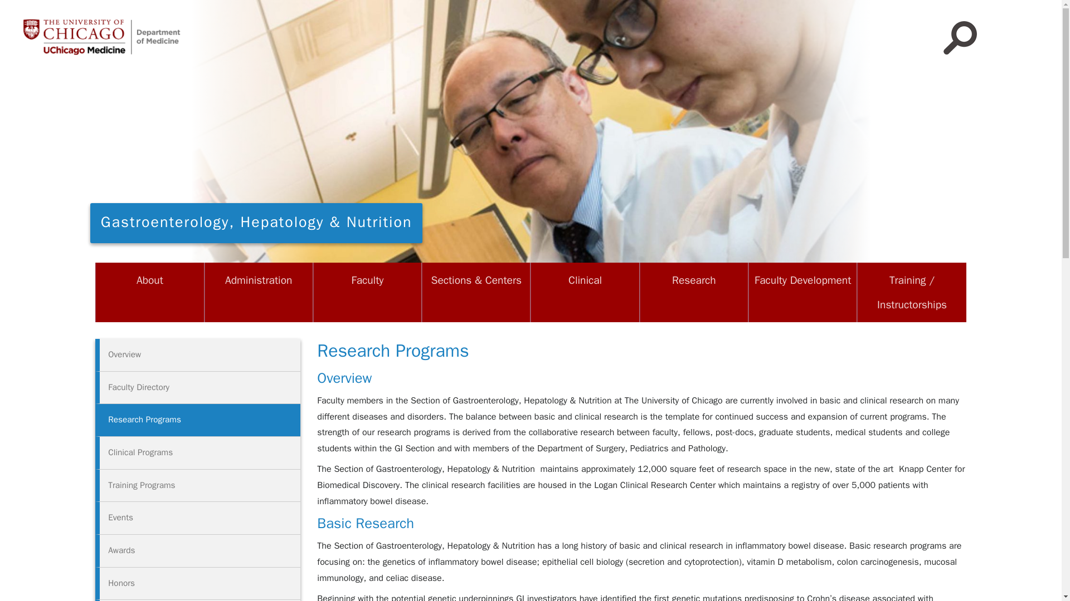 Image resolution: width=1070 pixels, height=601 pixels. Describe the element at coordinates (694, 279) in the screenshot. I see `Research` at that location.